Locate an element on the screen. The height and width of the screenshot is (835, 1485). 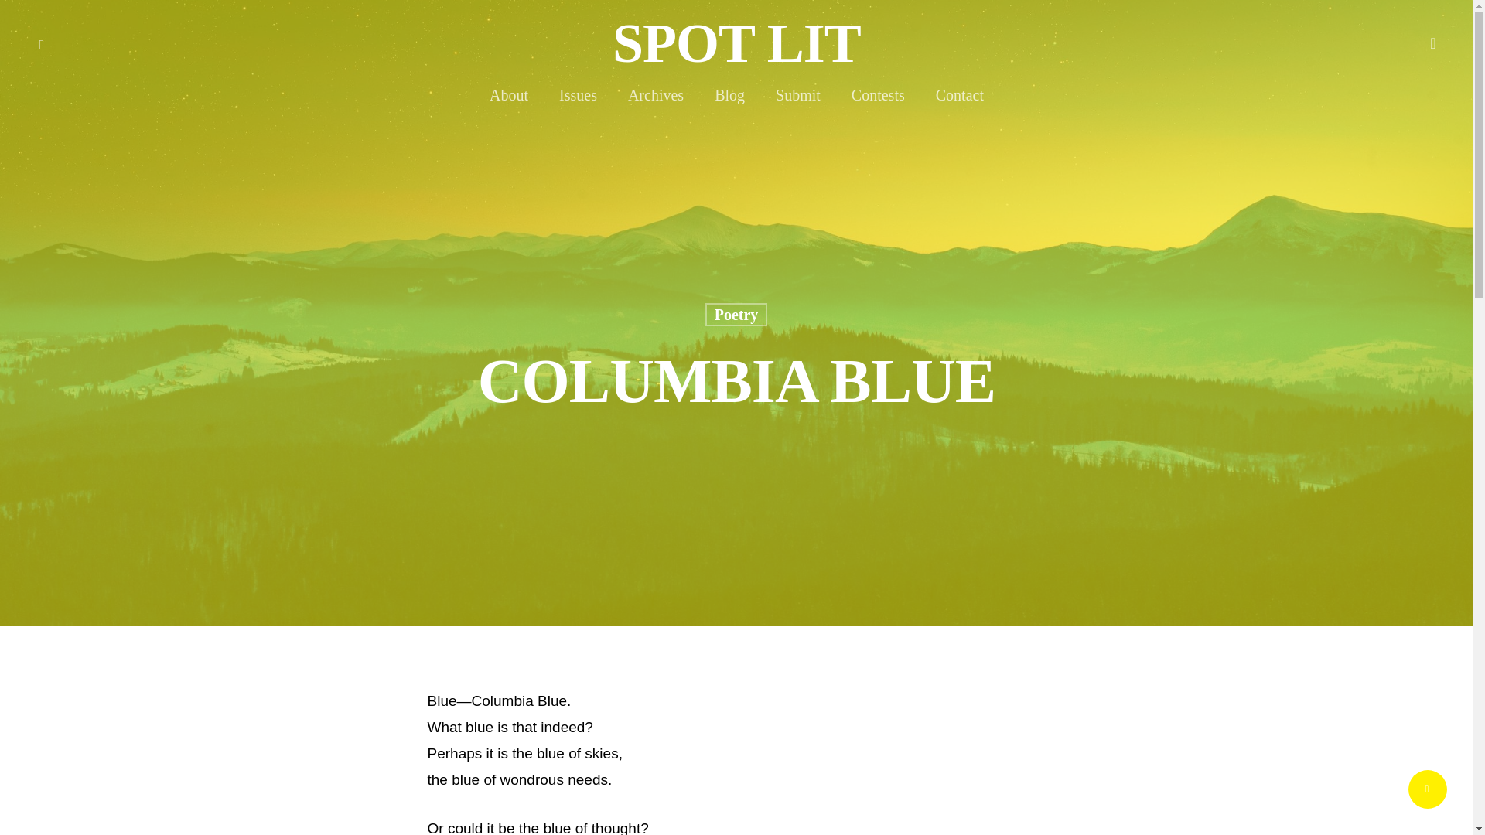
About is located at coordinates (509, 103).